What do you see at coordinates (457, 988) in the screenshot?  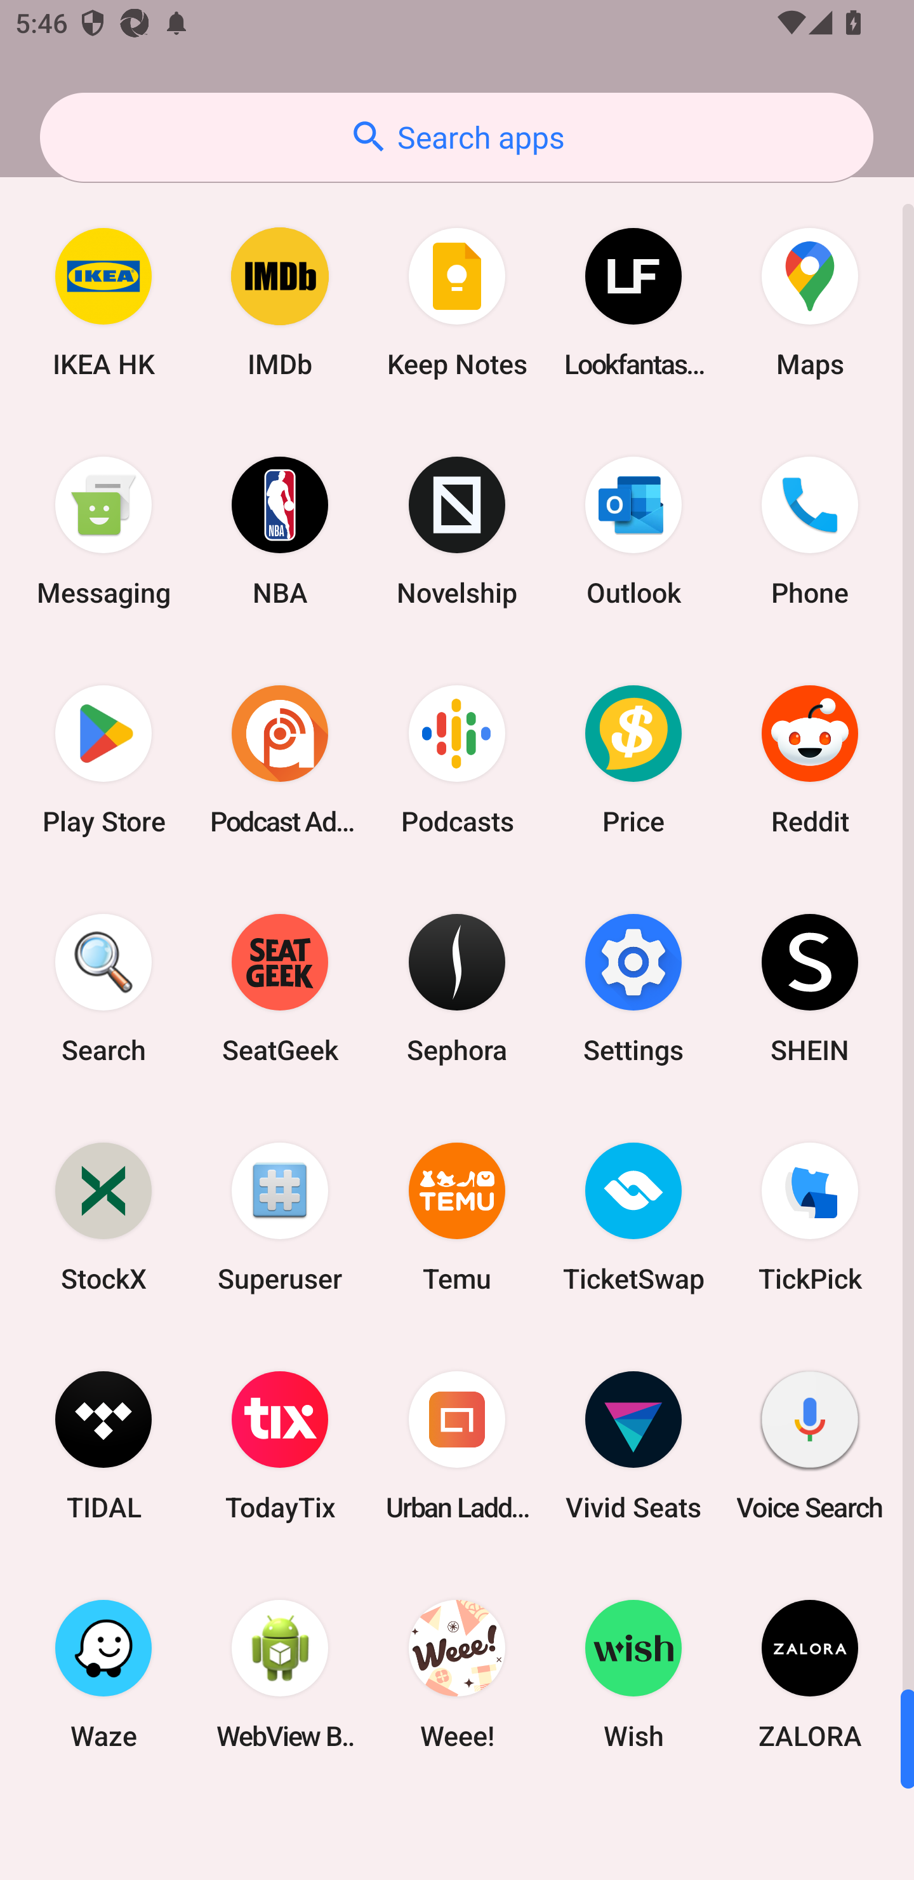 I see `Sephora` at bounding box center [457, 988].